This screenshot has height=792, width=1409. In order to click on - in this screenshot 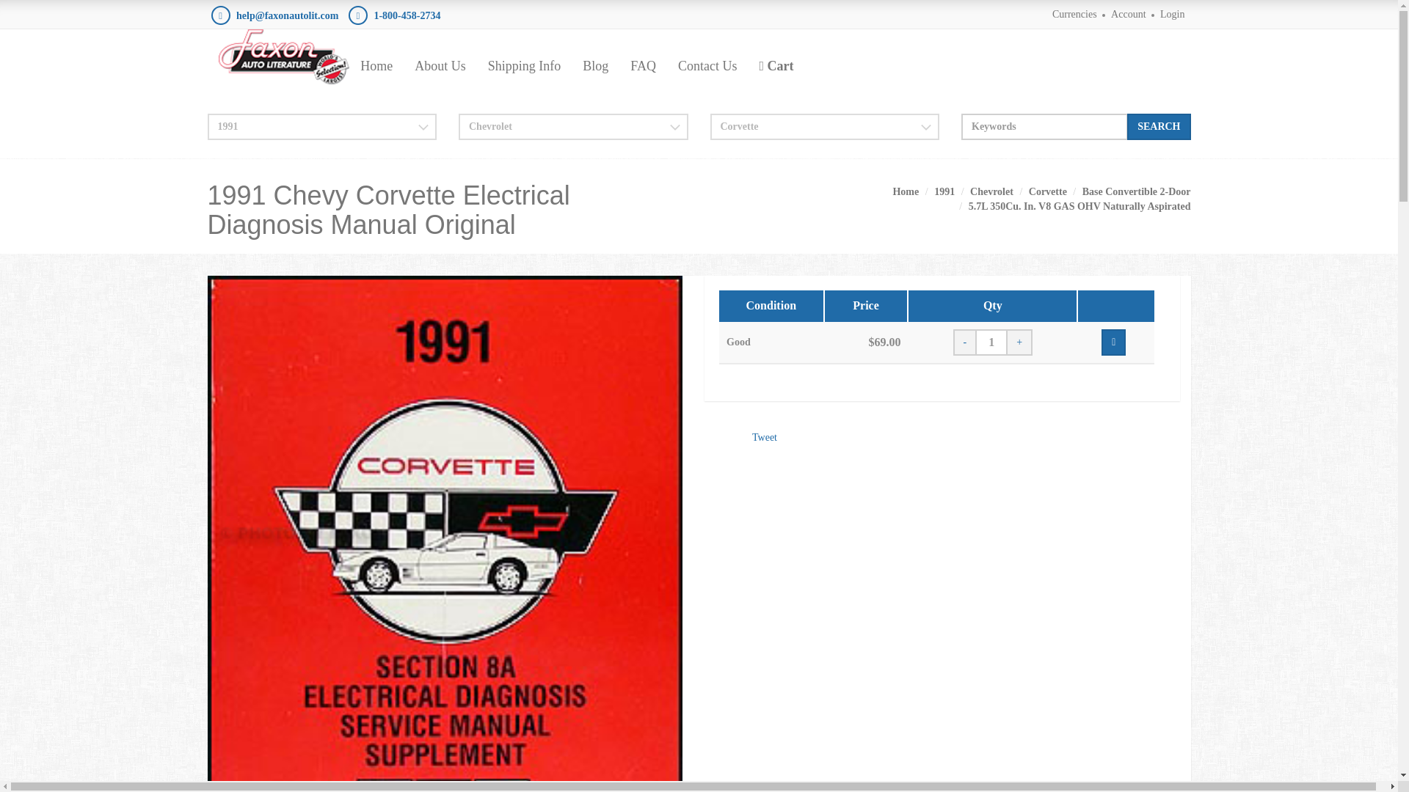, I will do `click(965, 342)`.